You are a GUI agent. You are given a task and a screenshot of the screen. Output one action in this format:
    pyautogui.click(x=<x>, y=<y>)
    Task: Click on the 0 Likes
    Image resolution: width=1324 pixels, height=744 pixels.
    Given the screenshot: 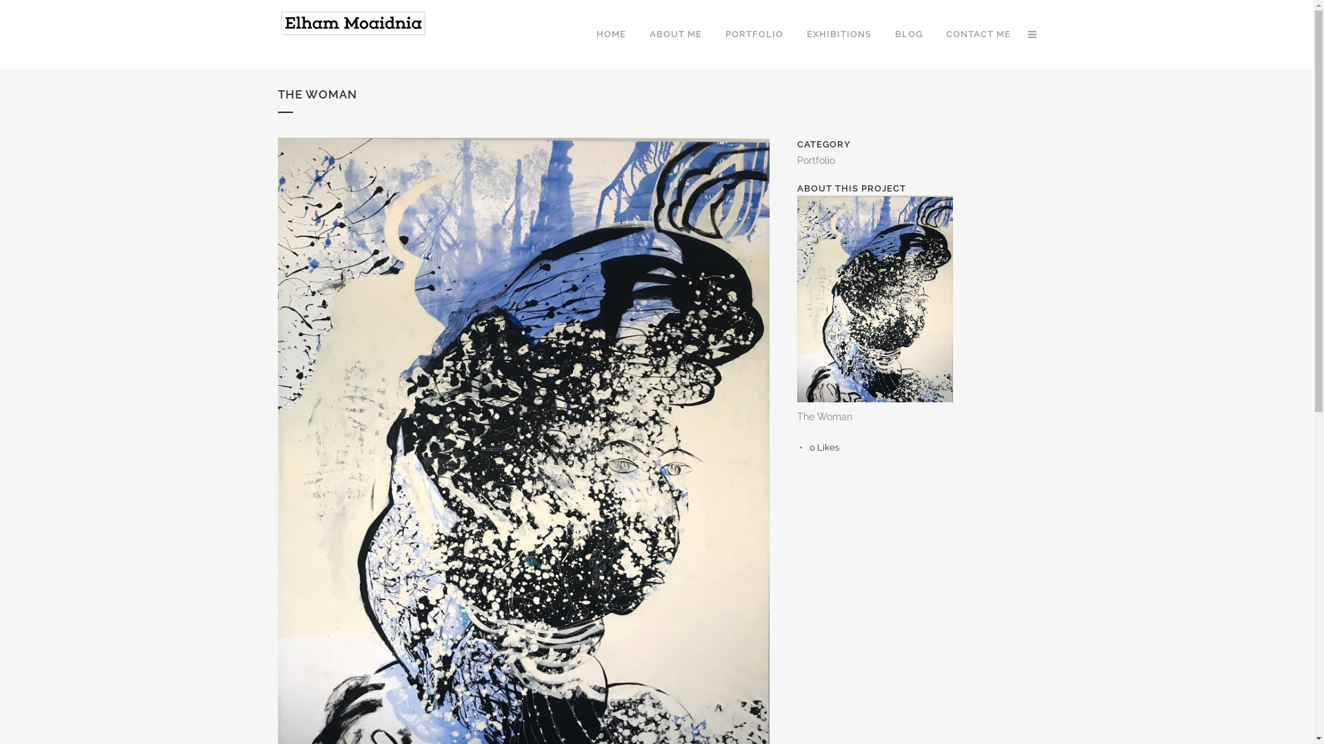 What is the action you would take?
    pyautogui.click(x=825, y=448)
    